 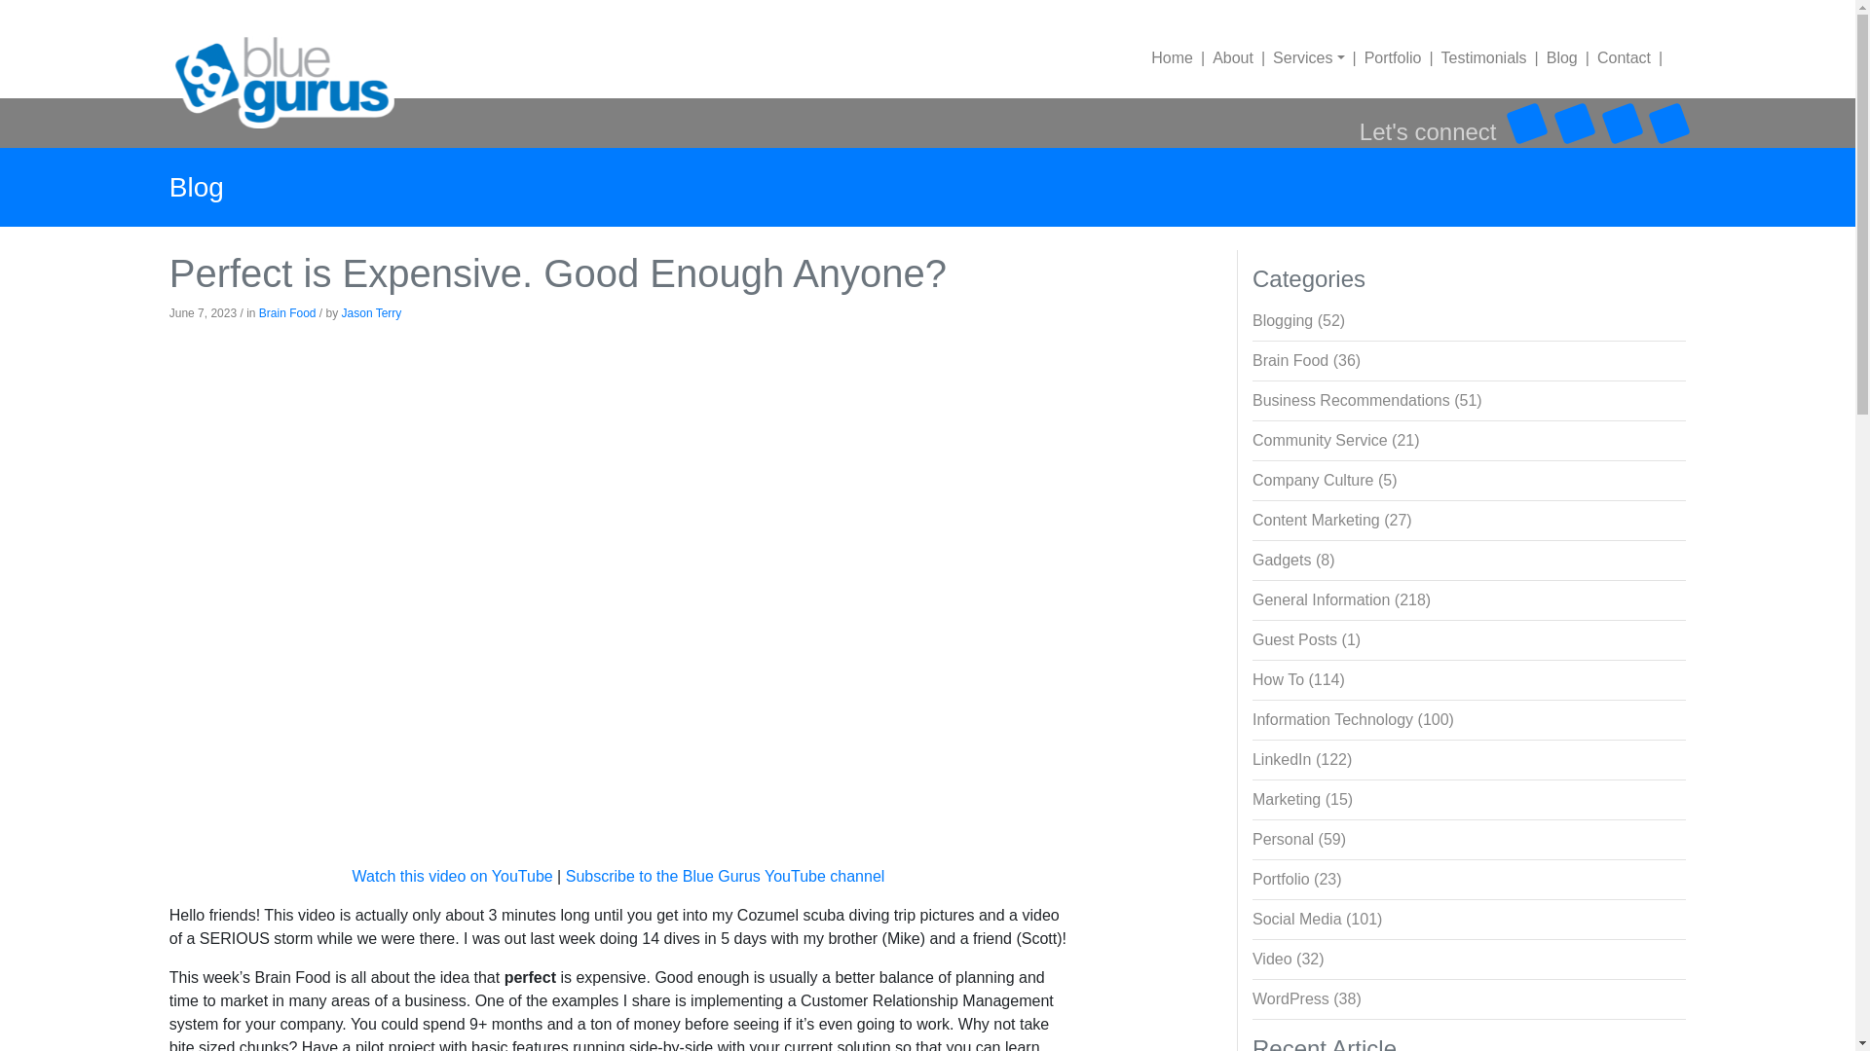 I want to click on Watch this video on YouTube, so click(x=453, y=876).